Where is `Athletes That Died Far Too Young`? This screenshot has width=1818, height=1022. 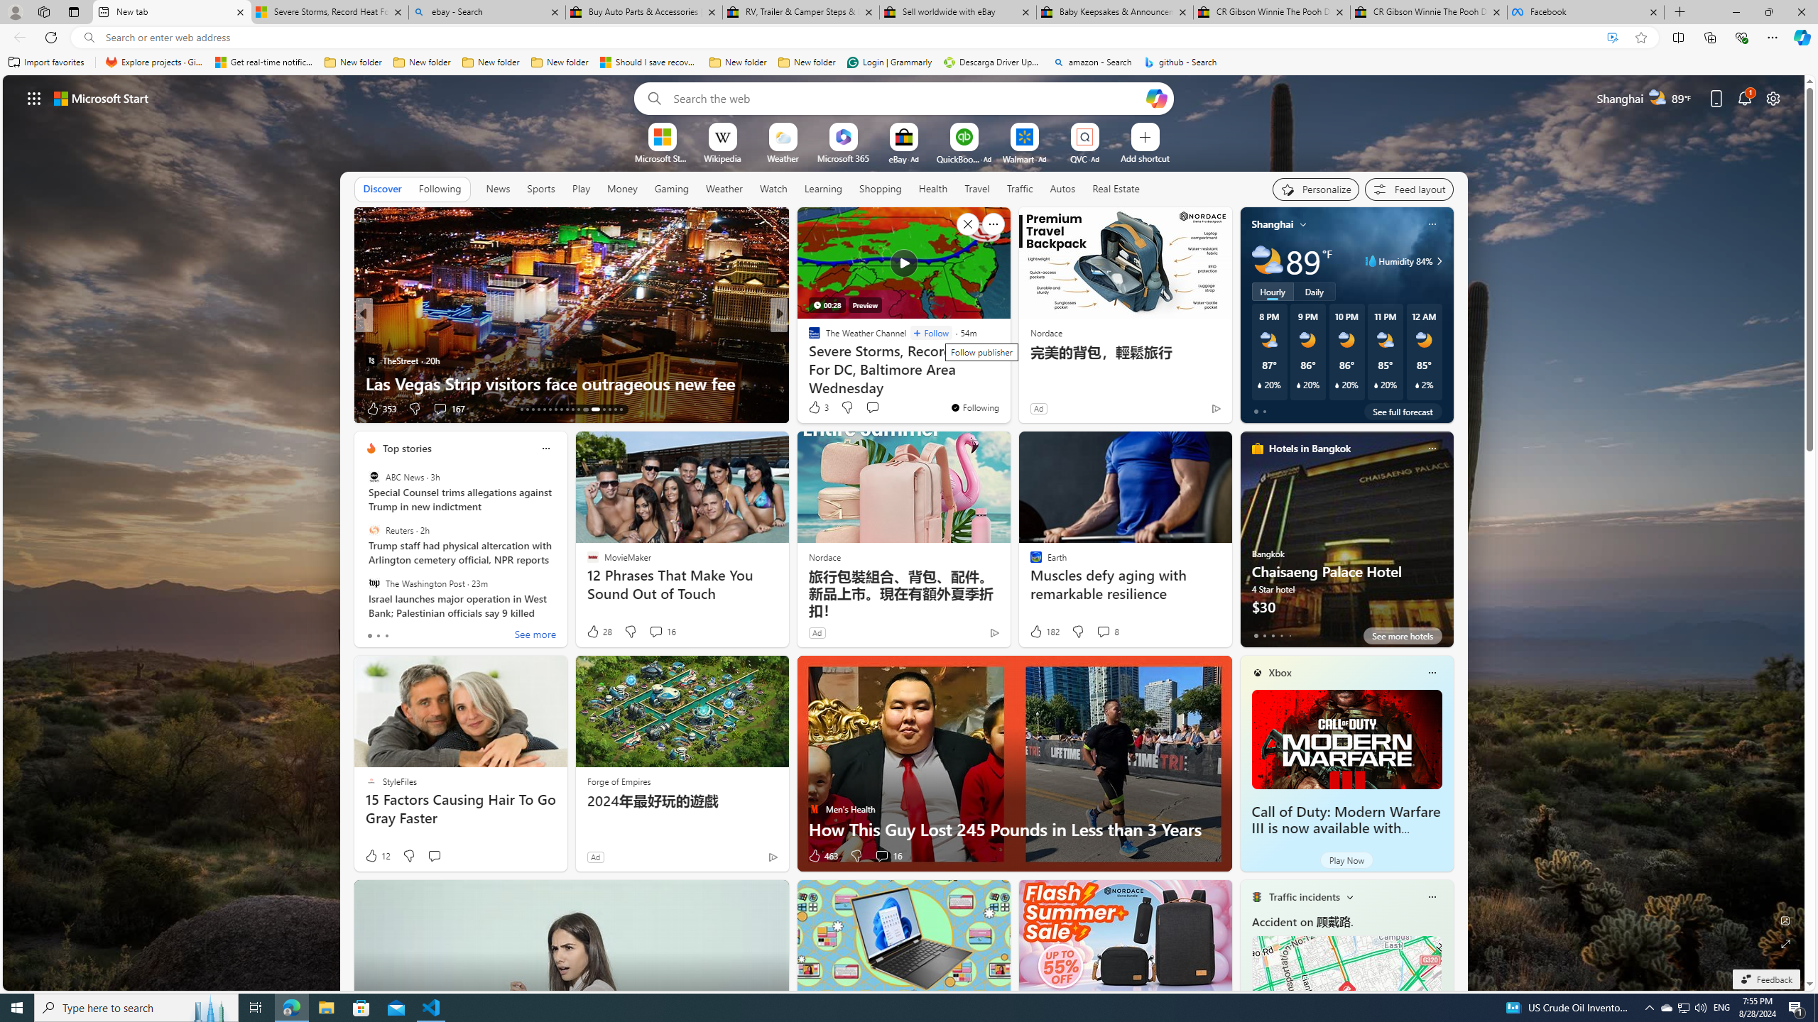
Athletes That Died Far Too Young is located at coordinates (1008, 383).